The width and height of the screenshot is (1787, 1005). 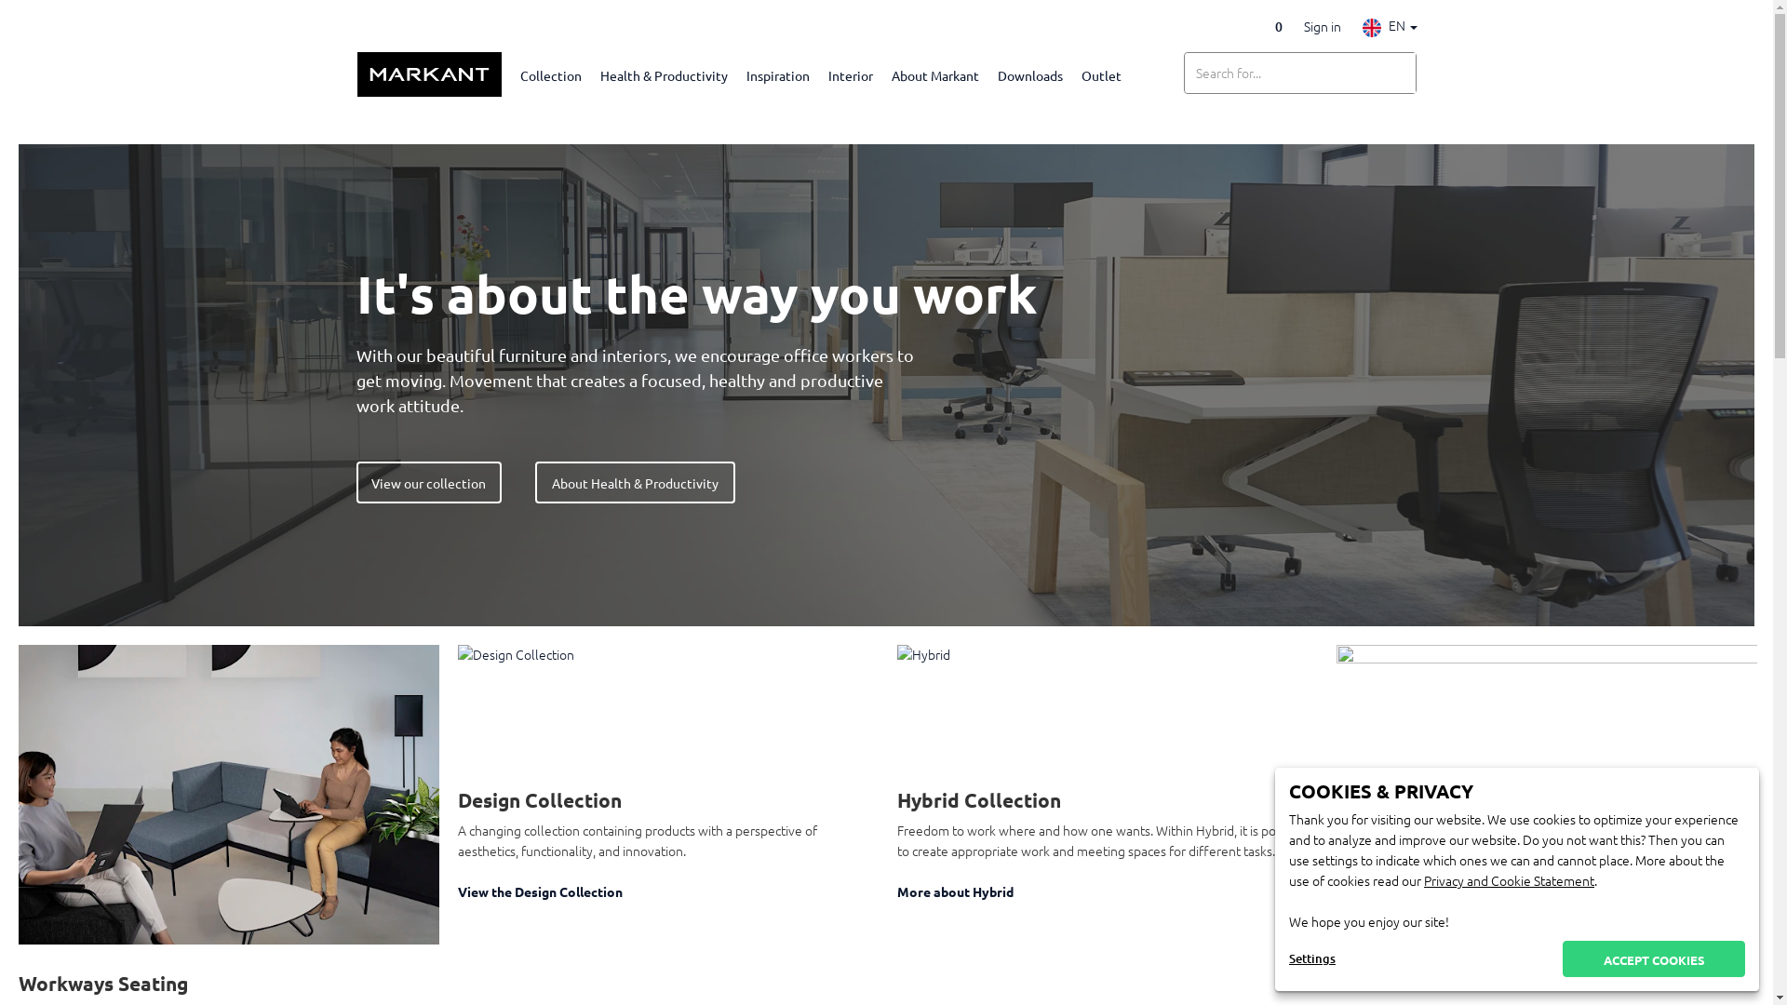 What do you see at coordinates (1312, 958) in the screenshot?
I see `Settings` at bounding box center [1312, 958].